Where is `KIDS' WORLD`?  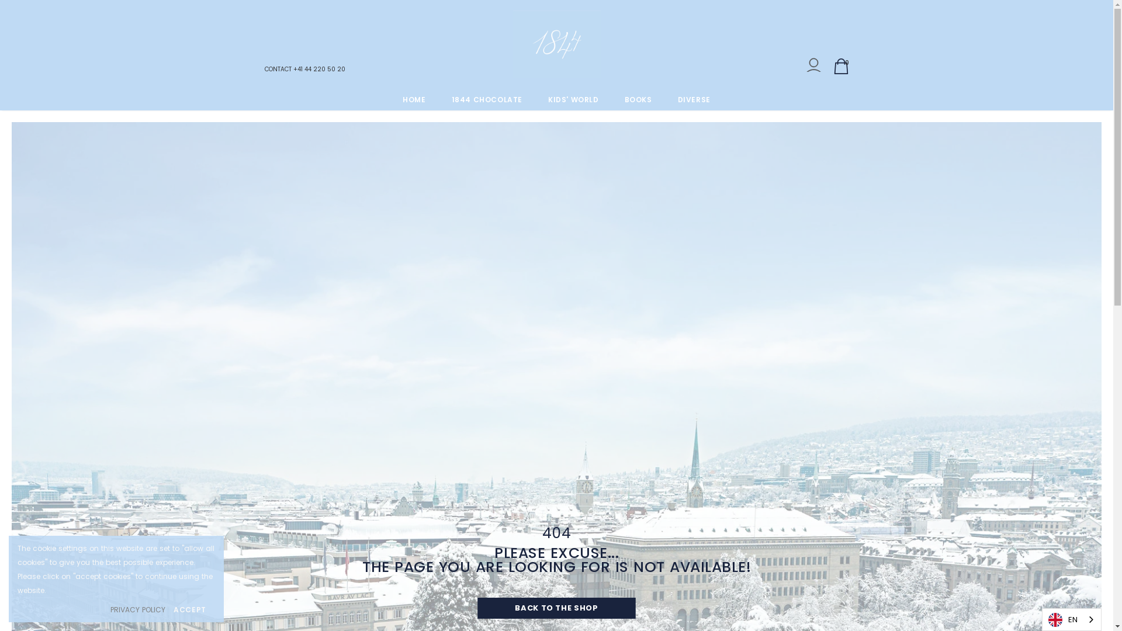
KIDS' WORLD is located at coordinates (574, 99).